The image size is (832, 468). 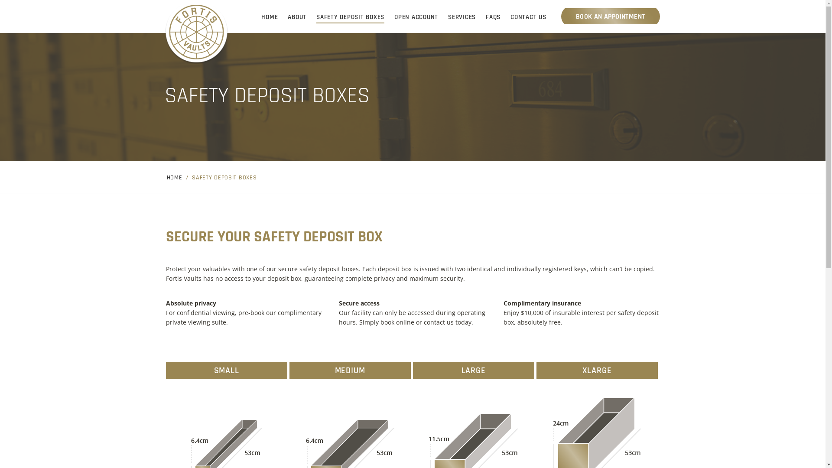 I want to click on CONTACT US, so click(x=529, y=17).